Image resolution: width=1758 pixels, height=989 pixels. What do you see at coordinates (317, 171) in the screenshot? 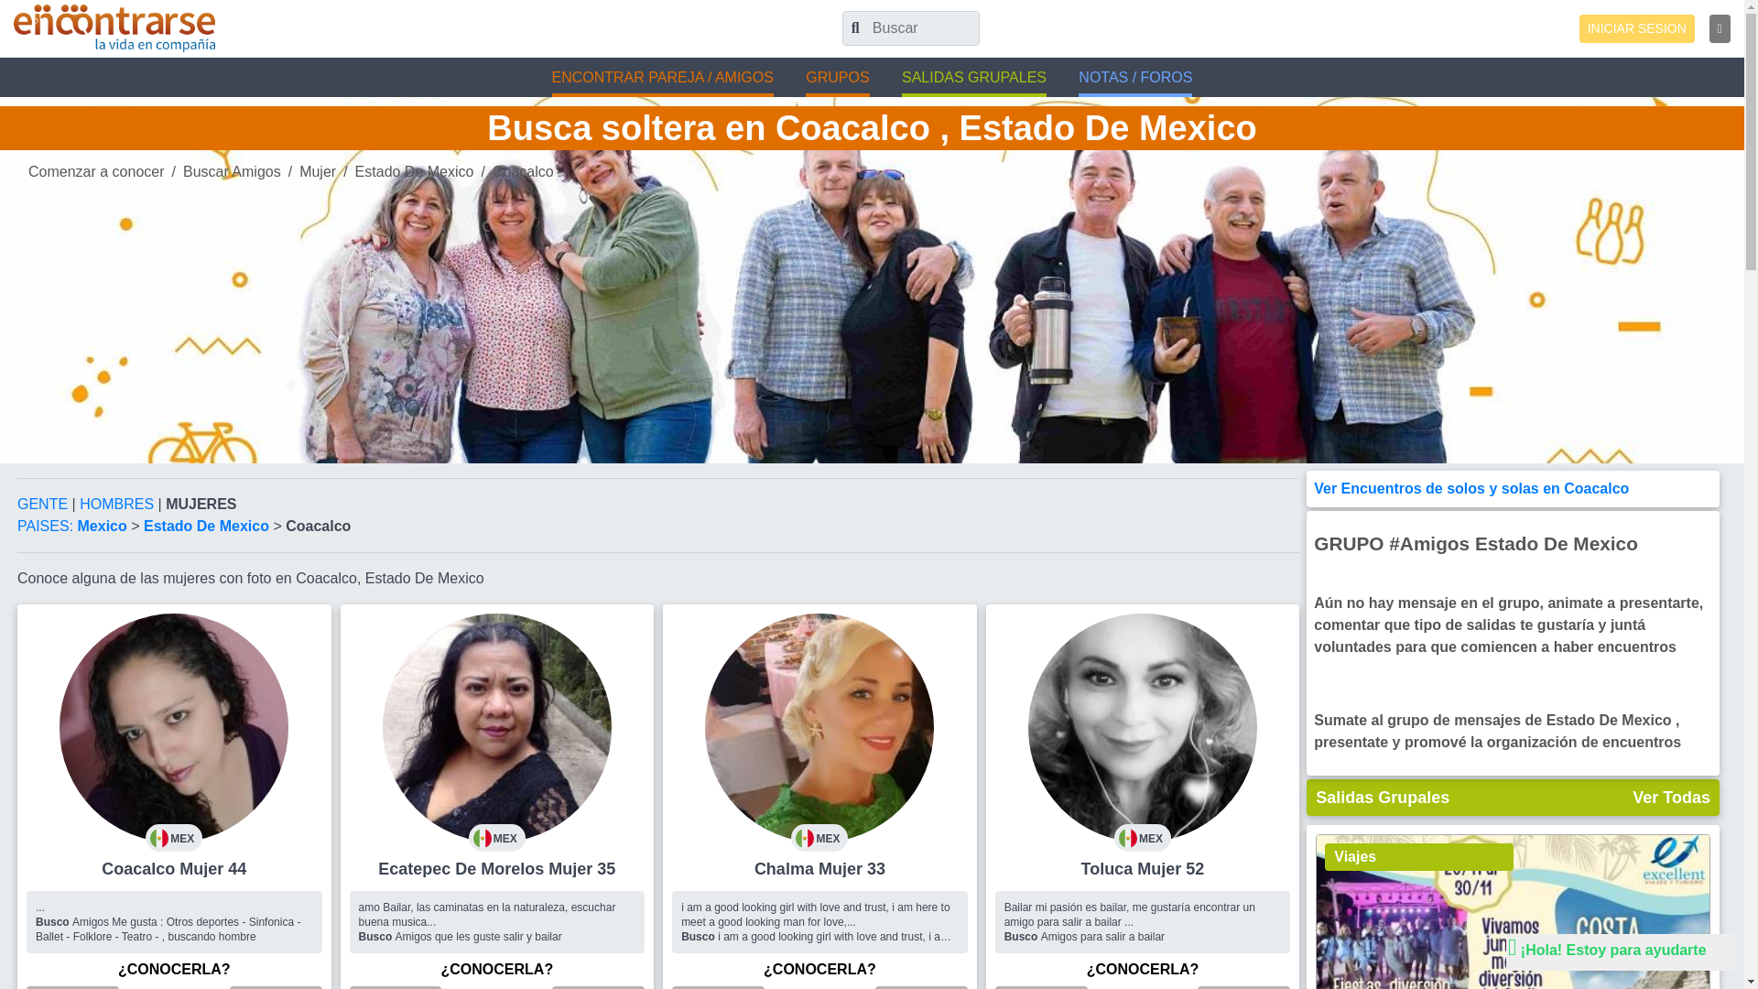
I see `Mujer` at bounding box center [317, 171].